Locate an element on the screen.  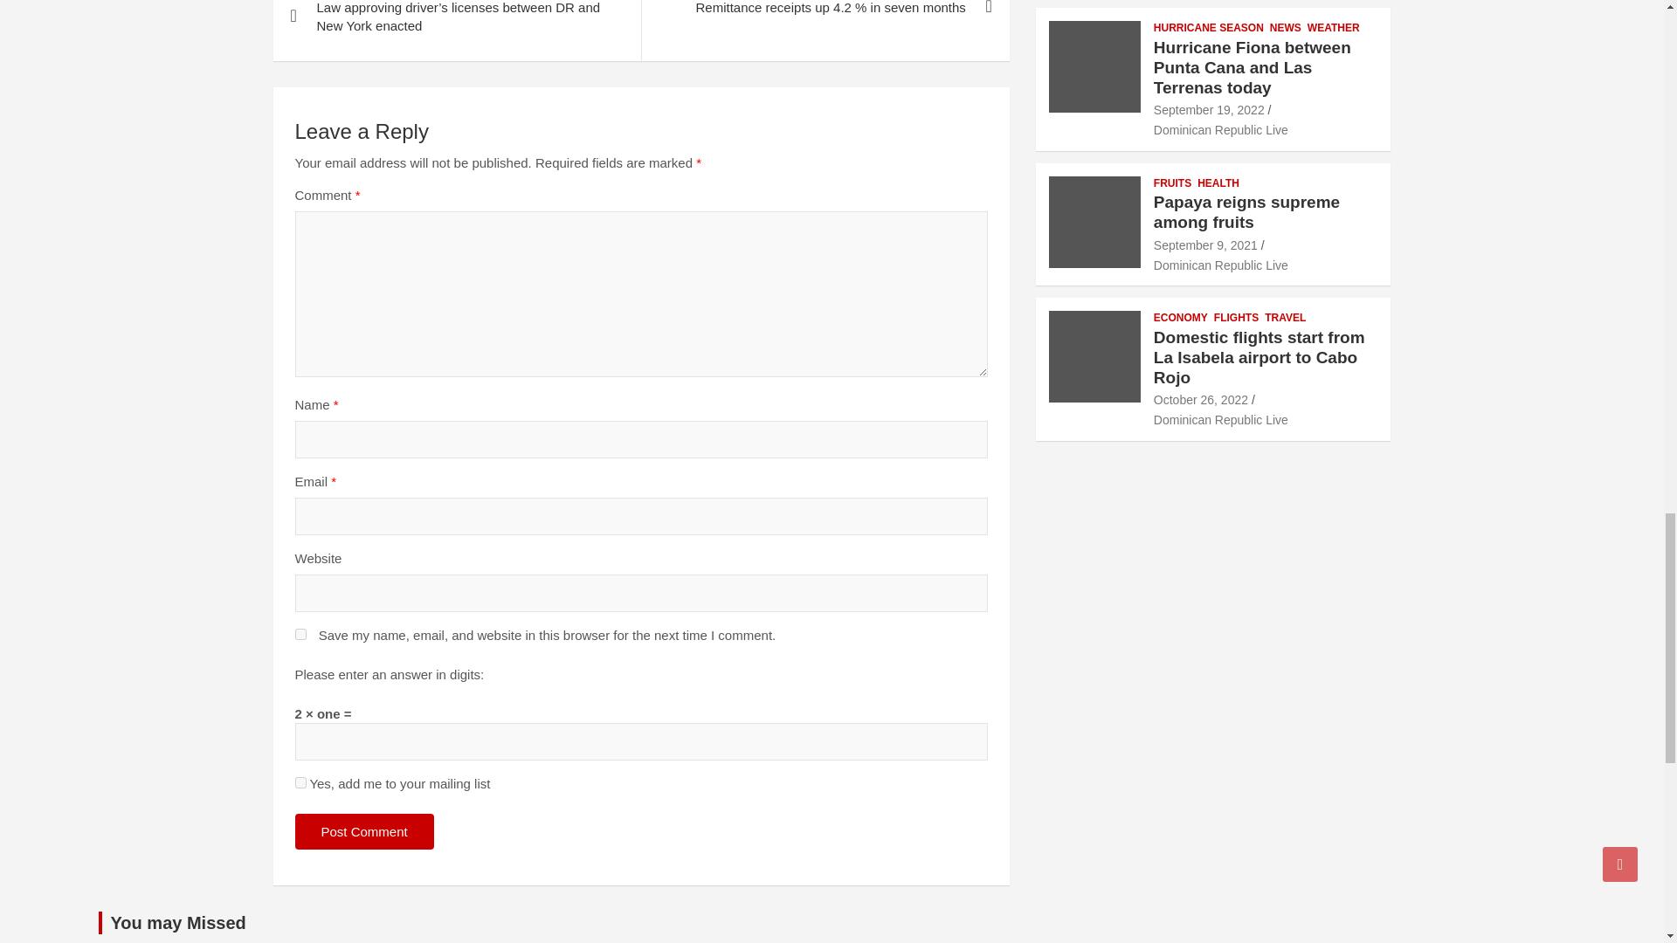
Post Comment is located at coordinates (364, 831).